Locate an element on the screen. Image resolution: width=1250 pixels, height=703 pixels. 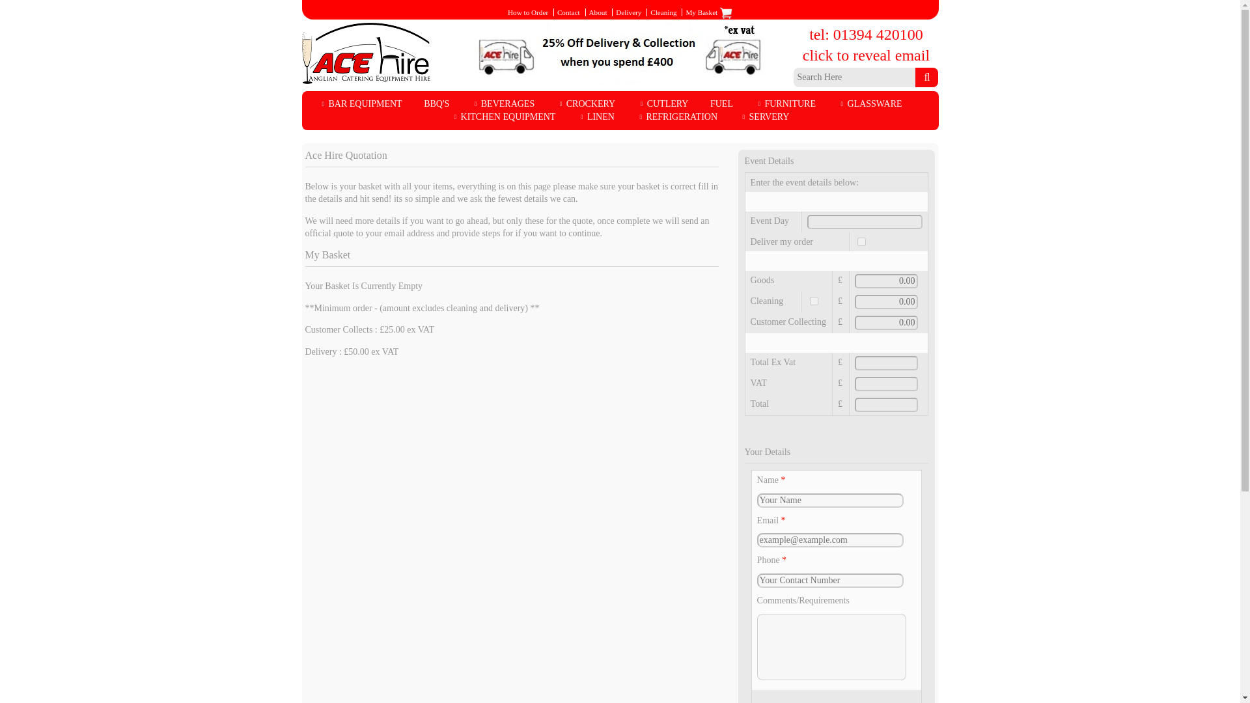
Ace Hire Logo is located at coordinates (367, 53).